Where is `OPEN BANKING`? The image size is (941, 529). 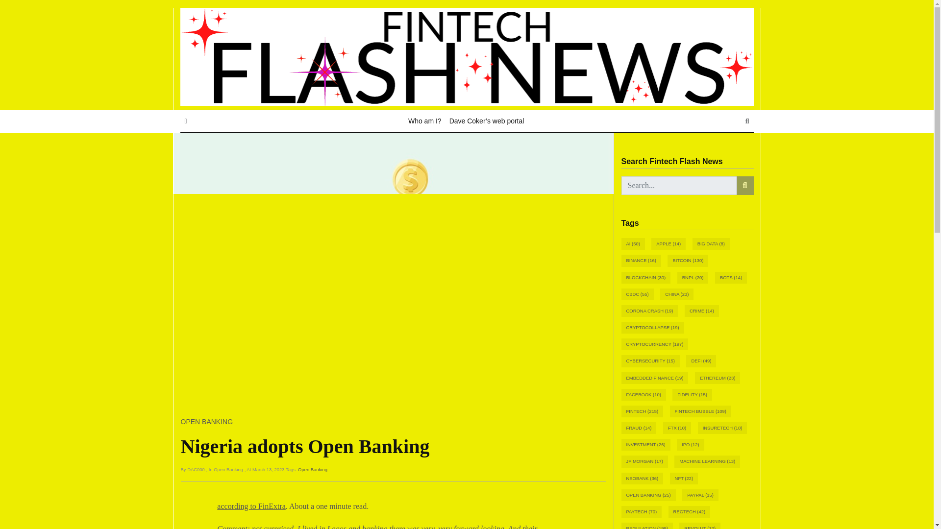 OPEN BANKING is located at coordinates (206, 422).